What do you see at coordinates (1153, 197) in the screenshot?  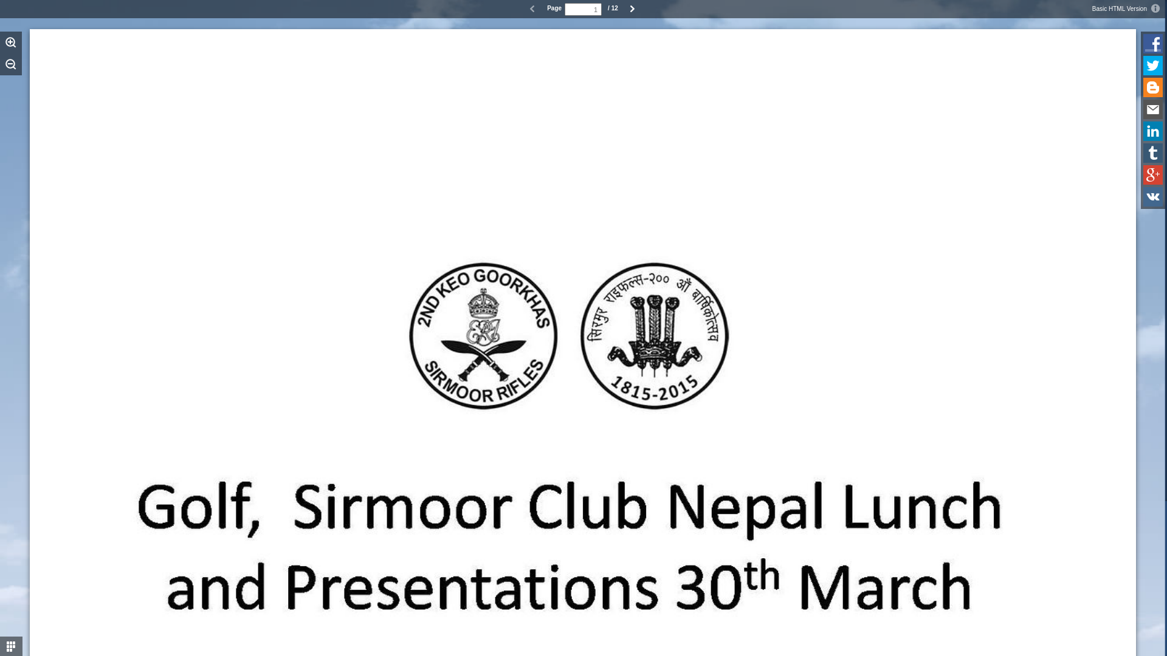 I see `On VK` at bounding box center [1153, 197].